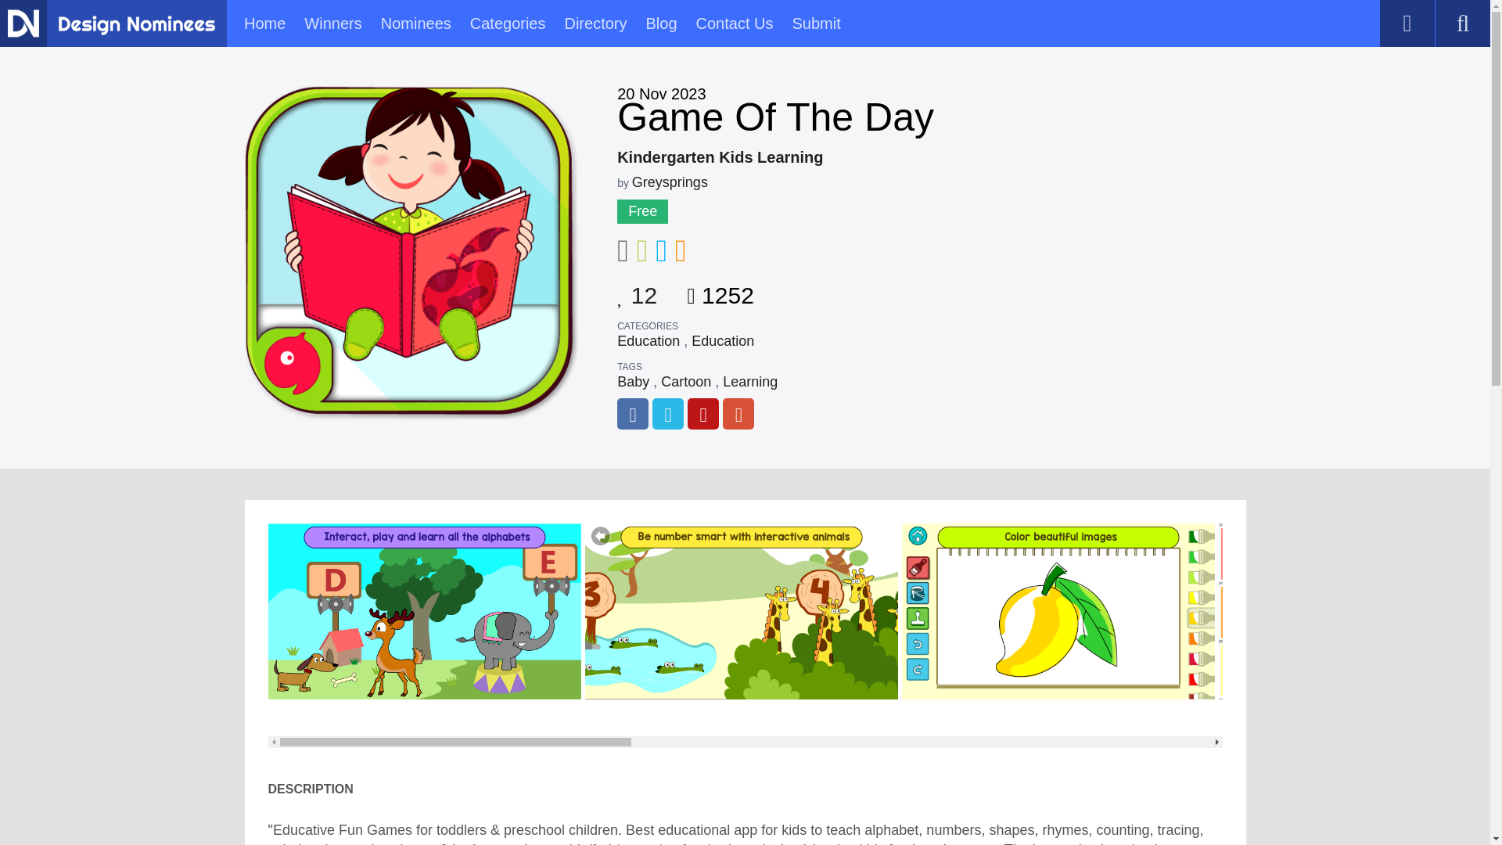 The width and height of the screenshot is (1502, 845). I want to click on Education, so click(649, 341).